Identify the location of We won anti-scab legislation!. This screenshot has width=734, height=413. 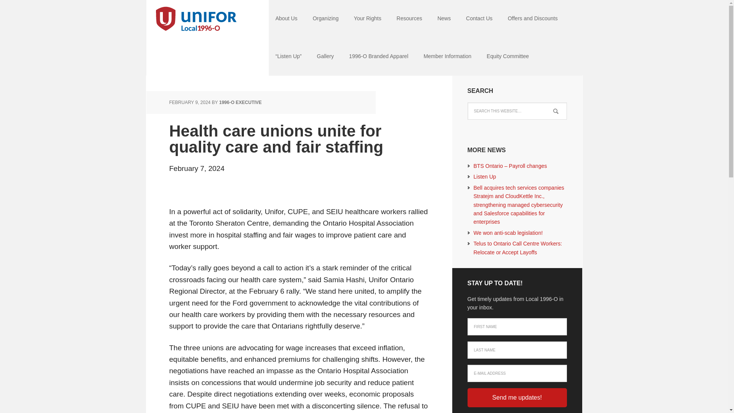
(508, 233).